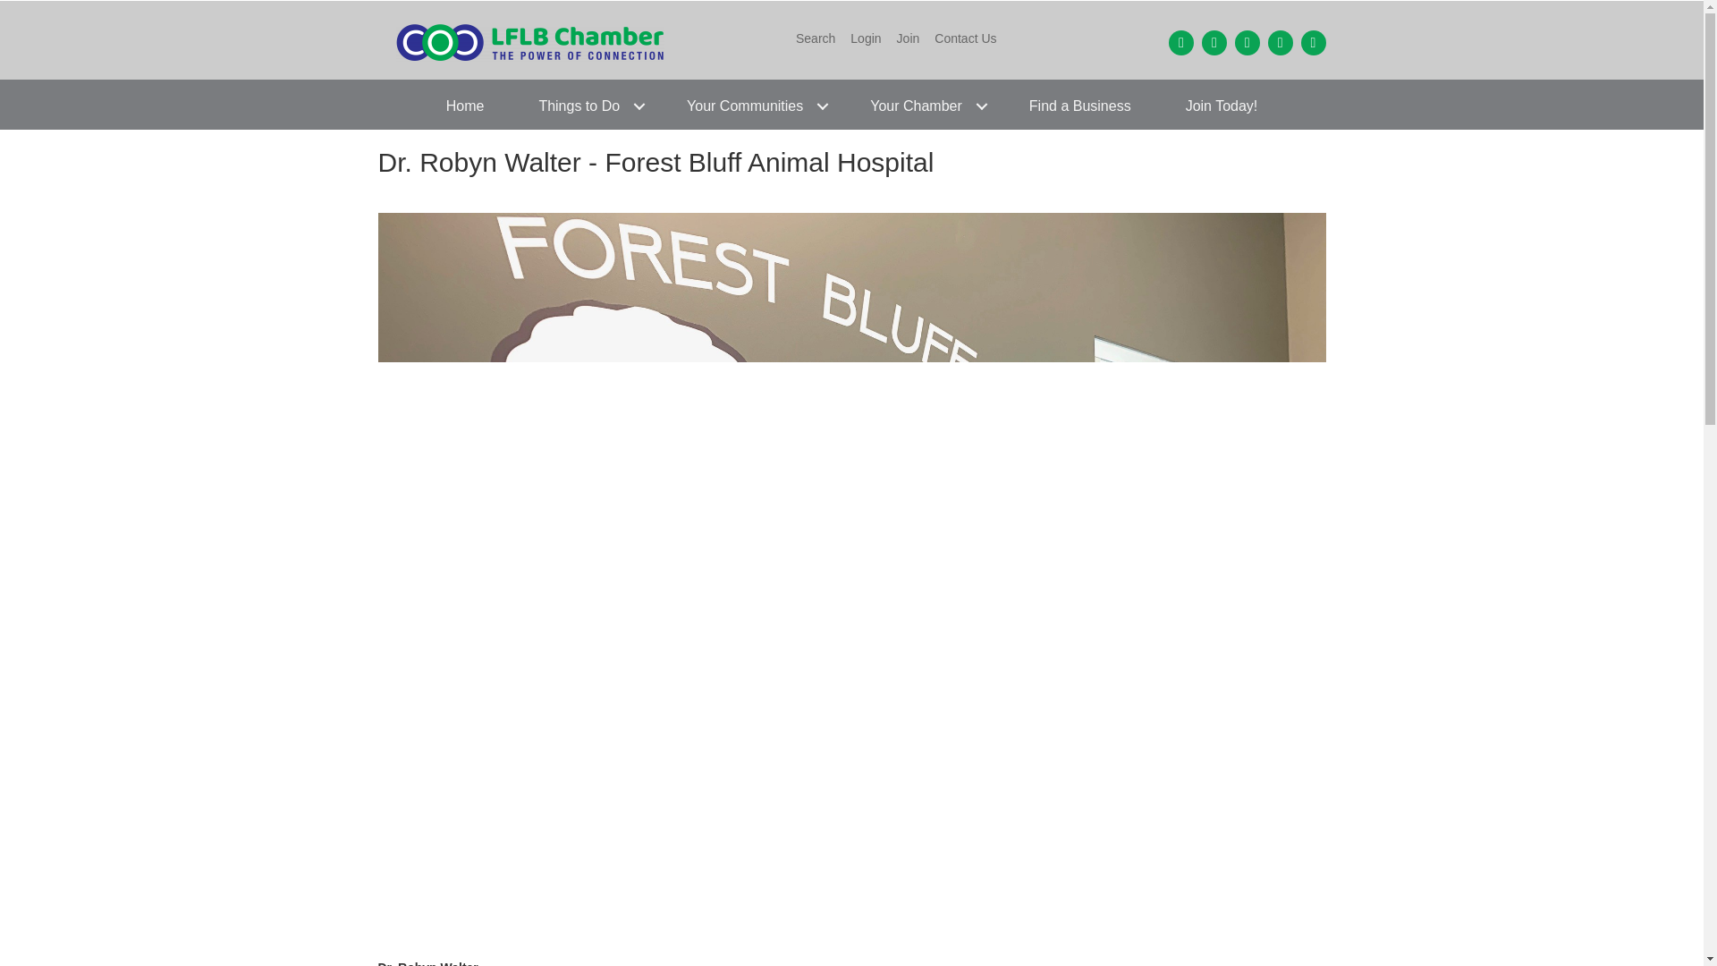 This screenshot has width=1717, height=966. What do you see at coordinates (465, 106) in the screenshot?
I see `Home` at bounding box center [465, 106].